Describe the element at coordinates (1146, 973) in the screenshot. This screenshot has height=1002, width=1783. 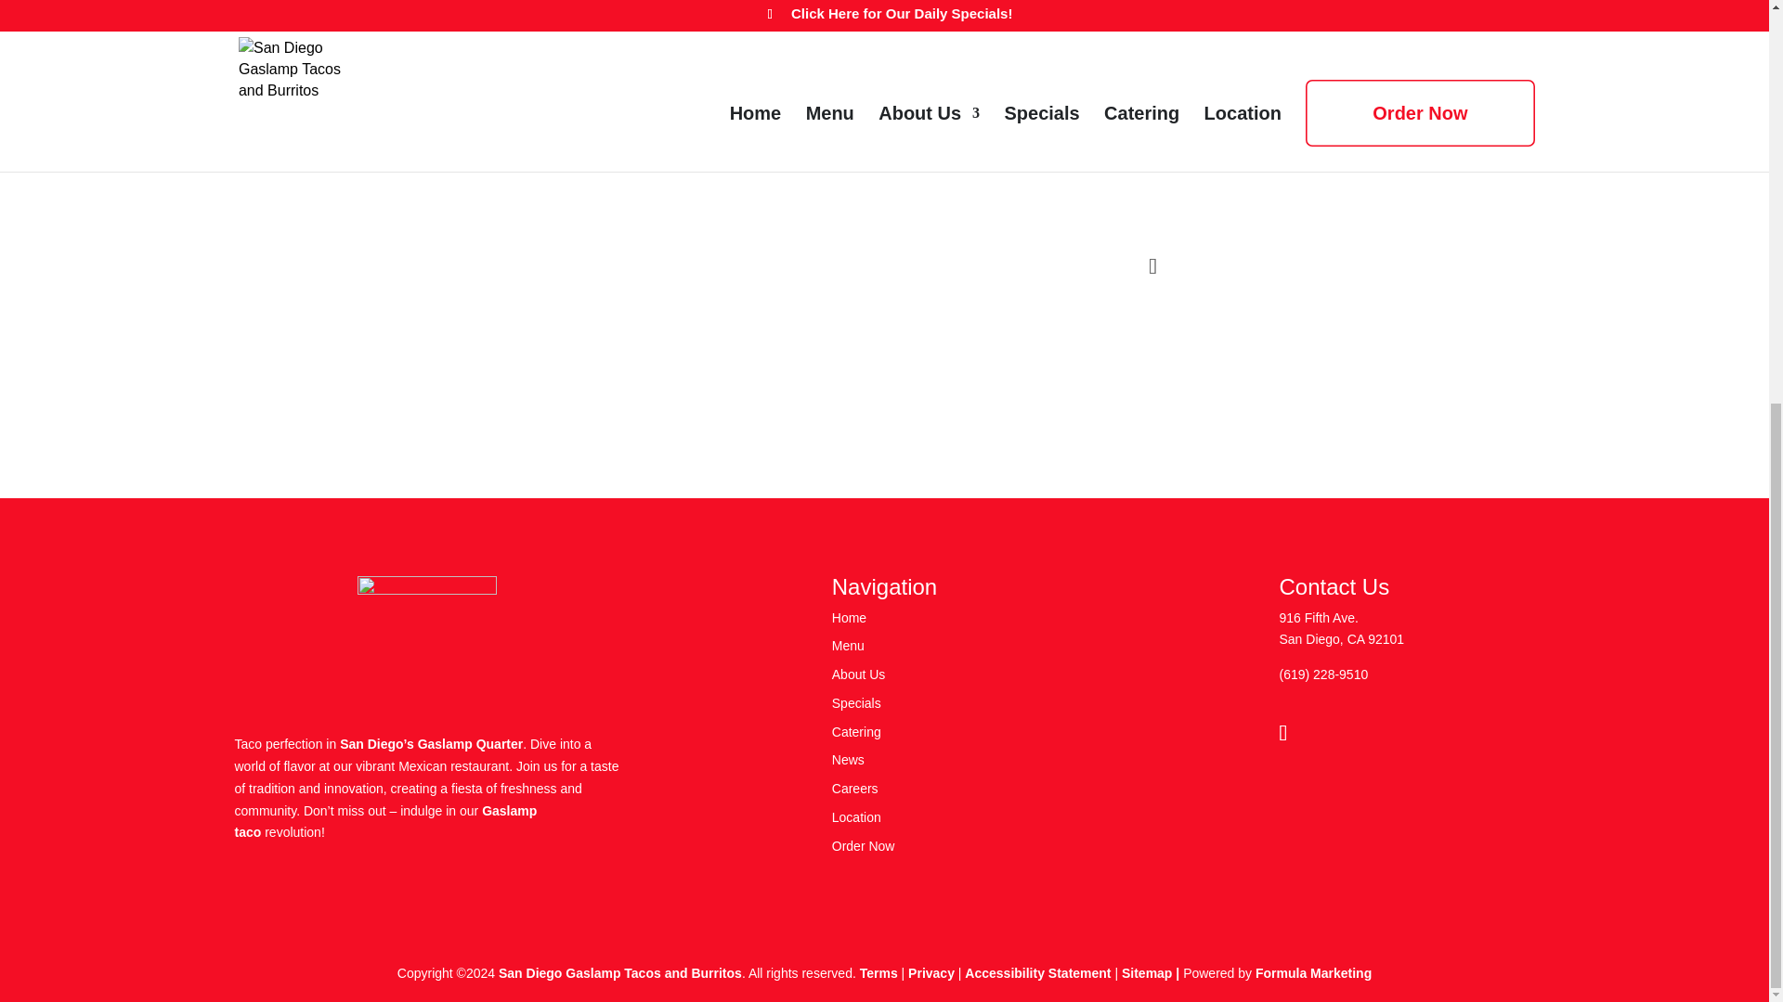
I see `Sitemap` at that location.